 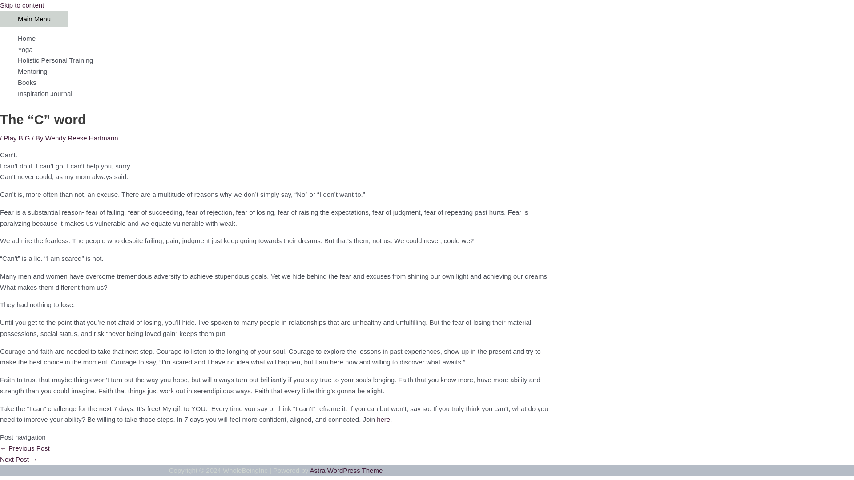 I want to click on Mentoring, so click(x=285, y=72).